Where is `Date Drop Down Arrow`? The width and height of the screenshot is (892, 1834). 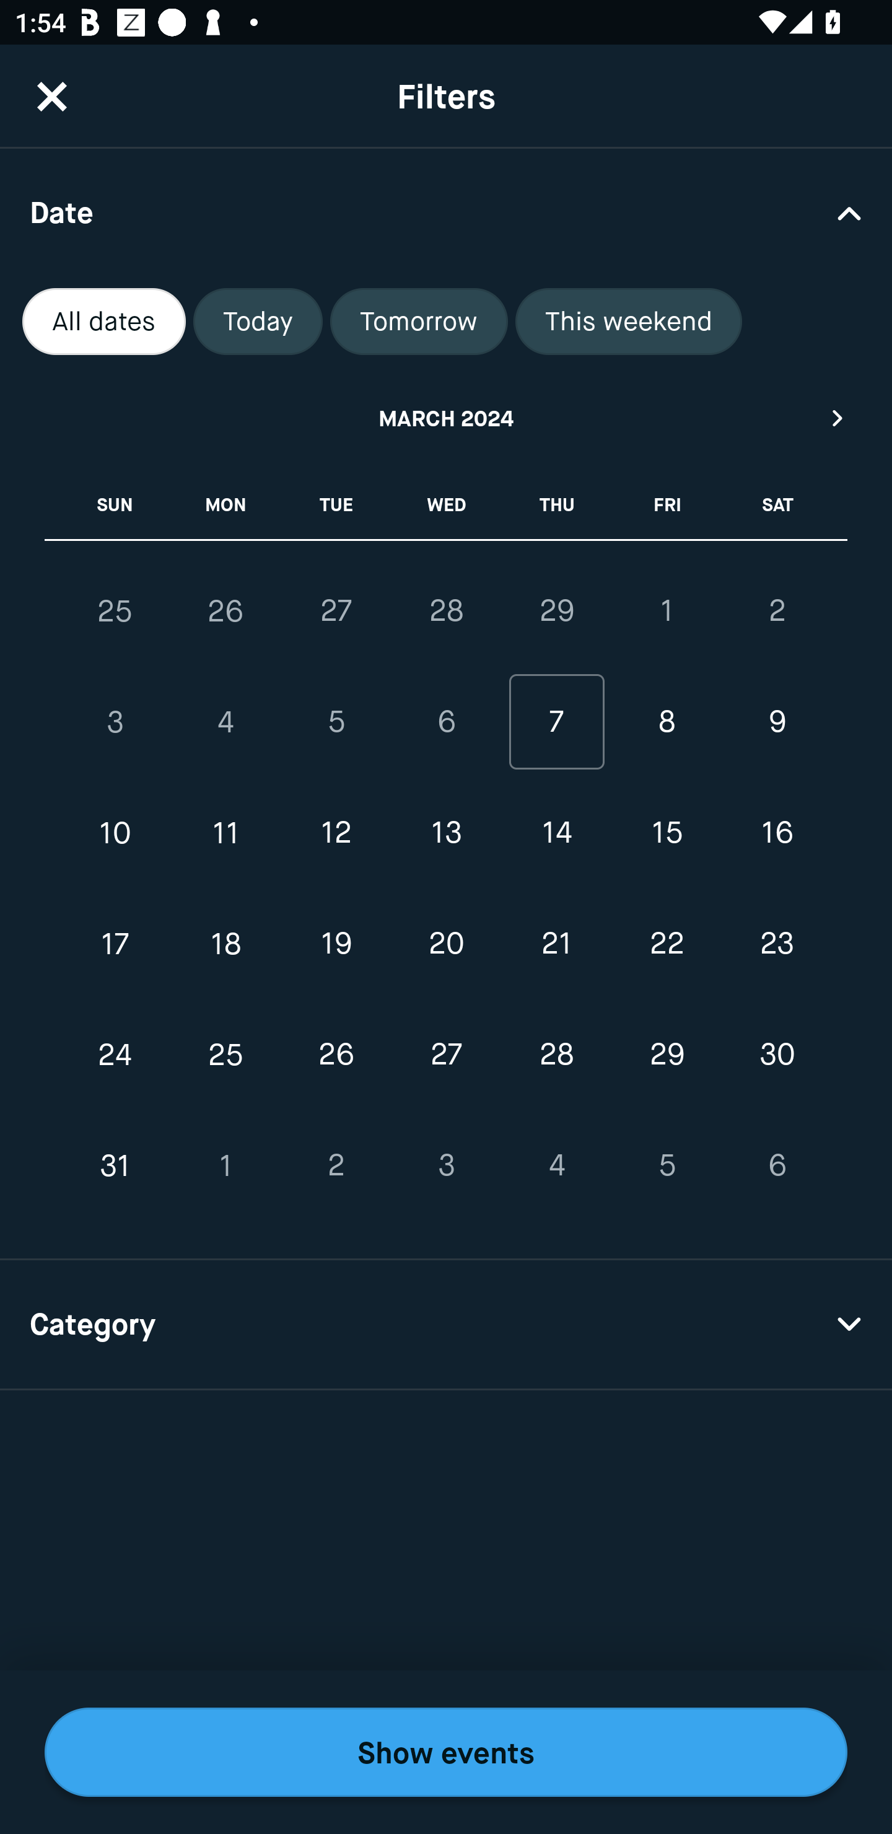
Date Drop Down Arrow is located at coordinates (446, 212).